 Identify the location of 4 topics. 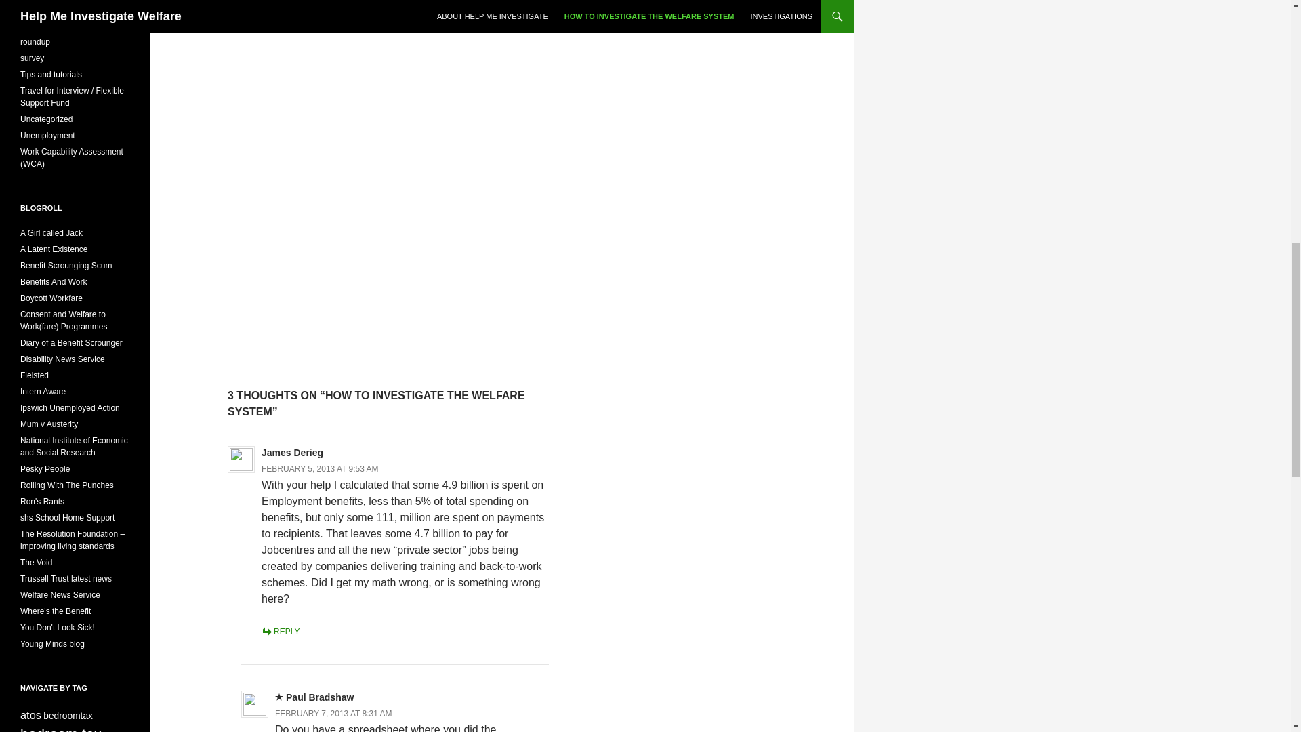
(31, 714).